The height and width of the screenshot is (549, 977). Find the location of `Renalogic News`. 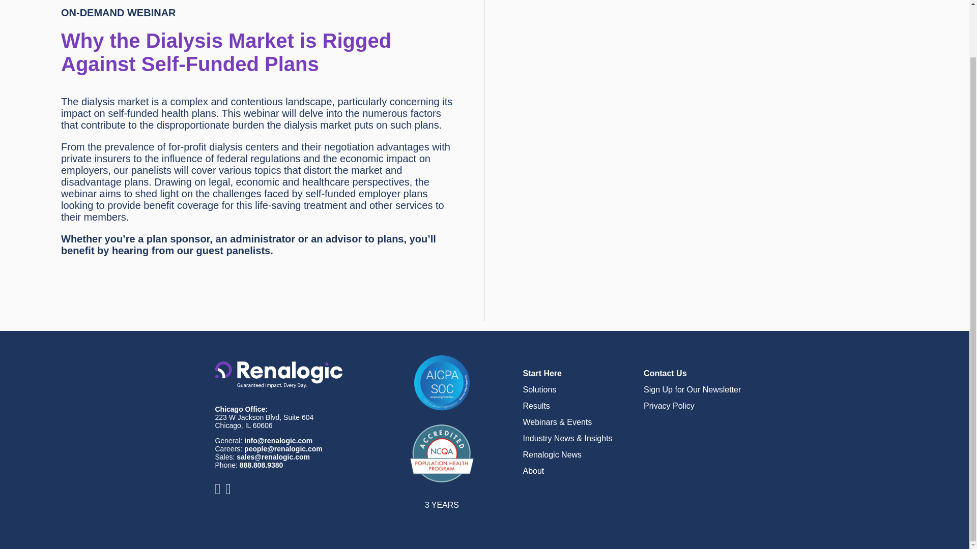

Renalogic News is located at coordinates (553, 454).